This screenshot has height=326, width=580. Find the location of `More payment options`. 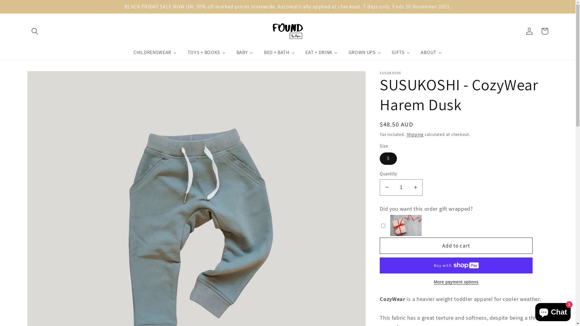

More payment options is located at coordinates (456, 282).